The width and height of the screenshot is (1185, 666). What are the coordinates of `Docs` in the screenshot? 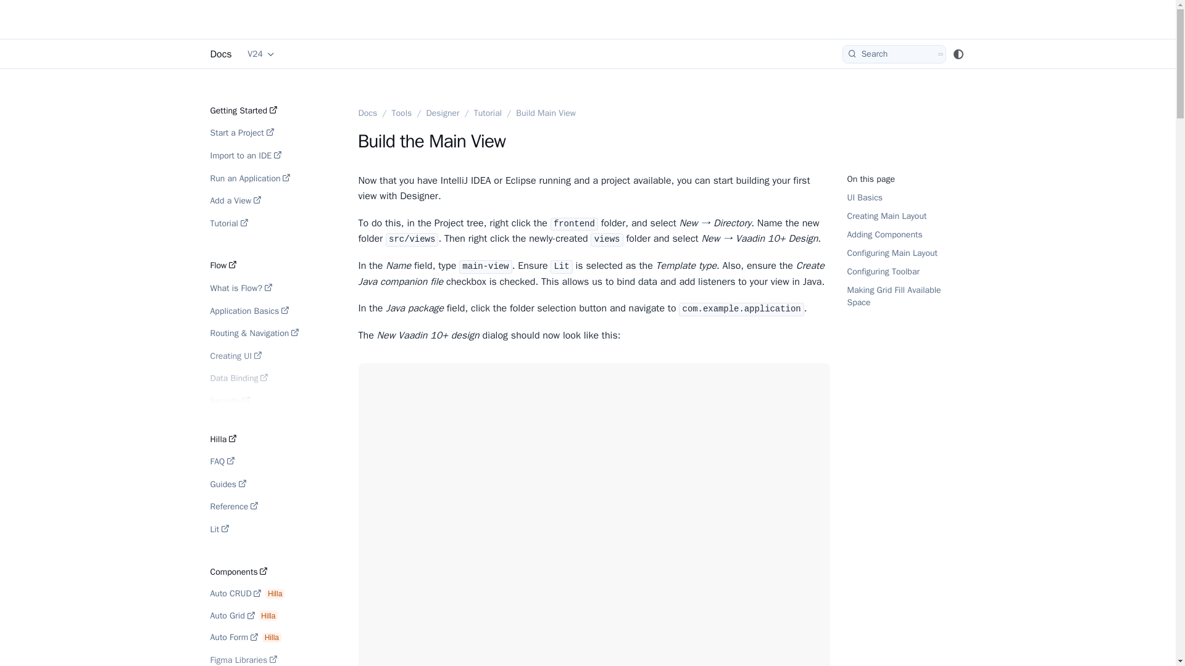 It's located at (220, 54).